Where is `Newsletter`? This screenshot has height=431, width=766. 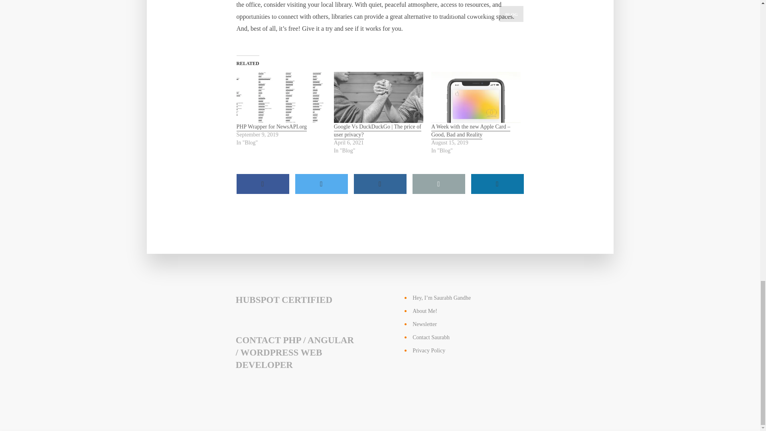 Newsletter is located at coordinates (424, 324).